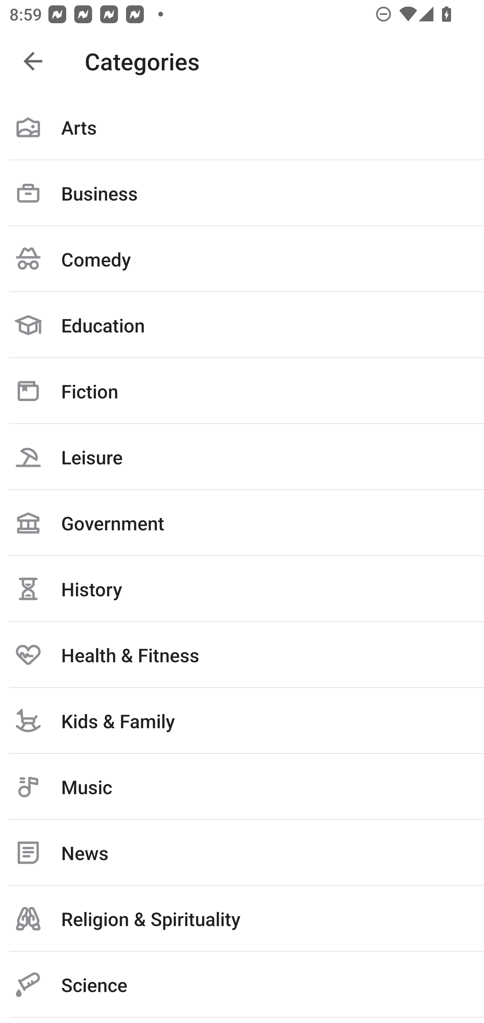 The height and width of the screenshot is (1023, 484). What do you see at coordinates (242, 787) in the screenshot?
I see `Music` at bounding box center [242, 787].